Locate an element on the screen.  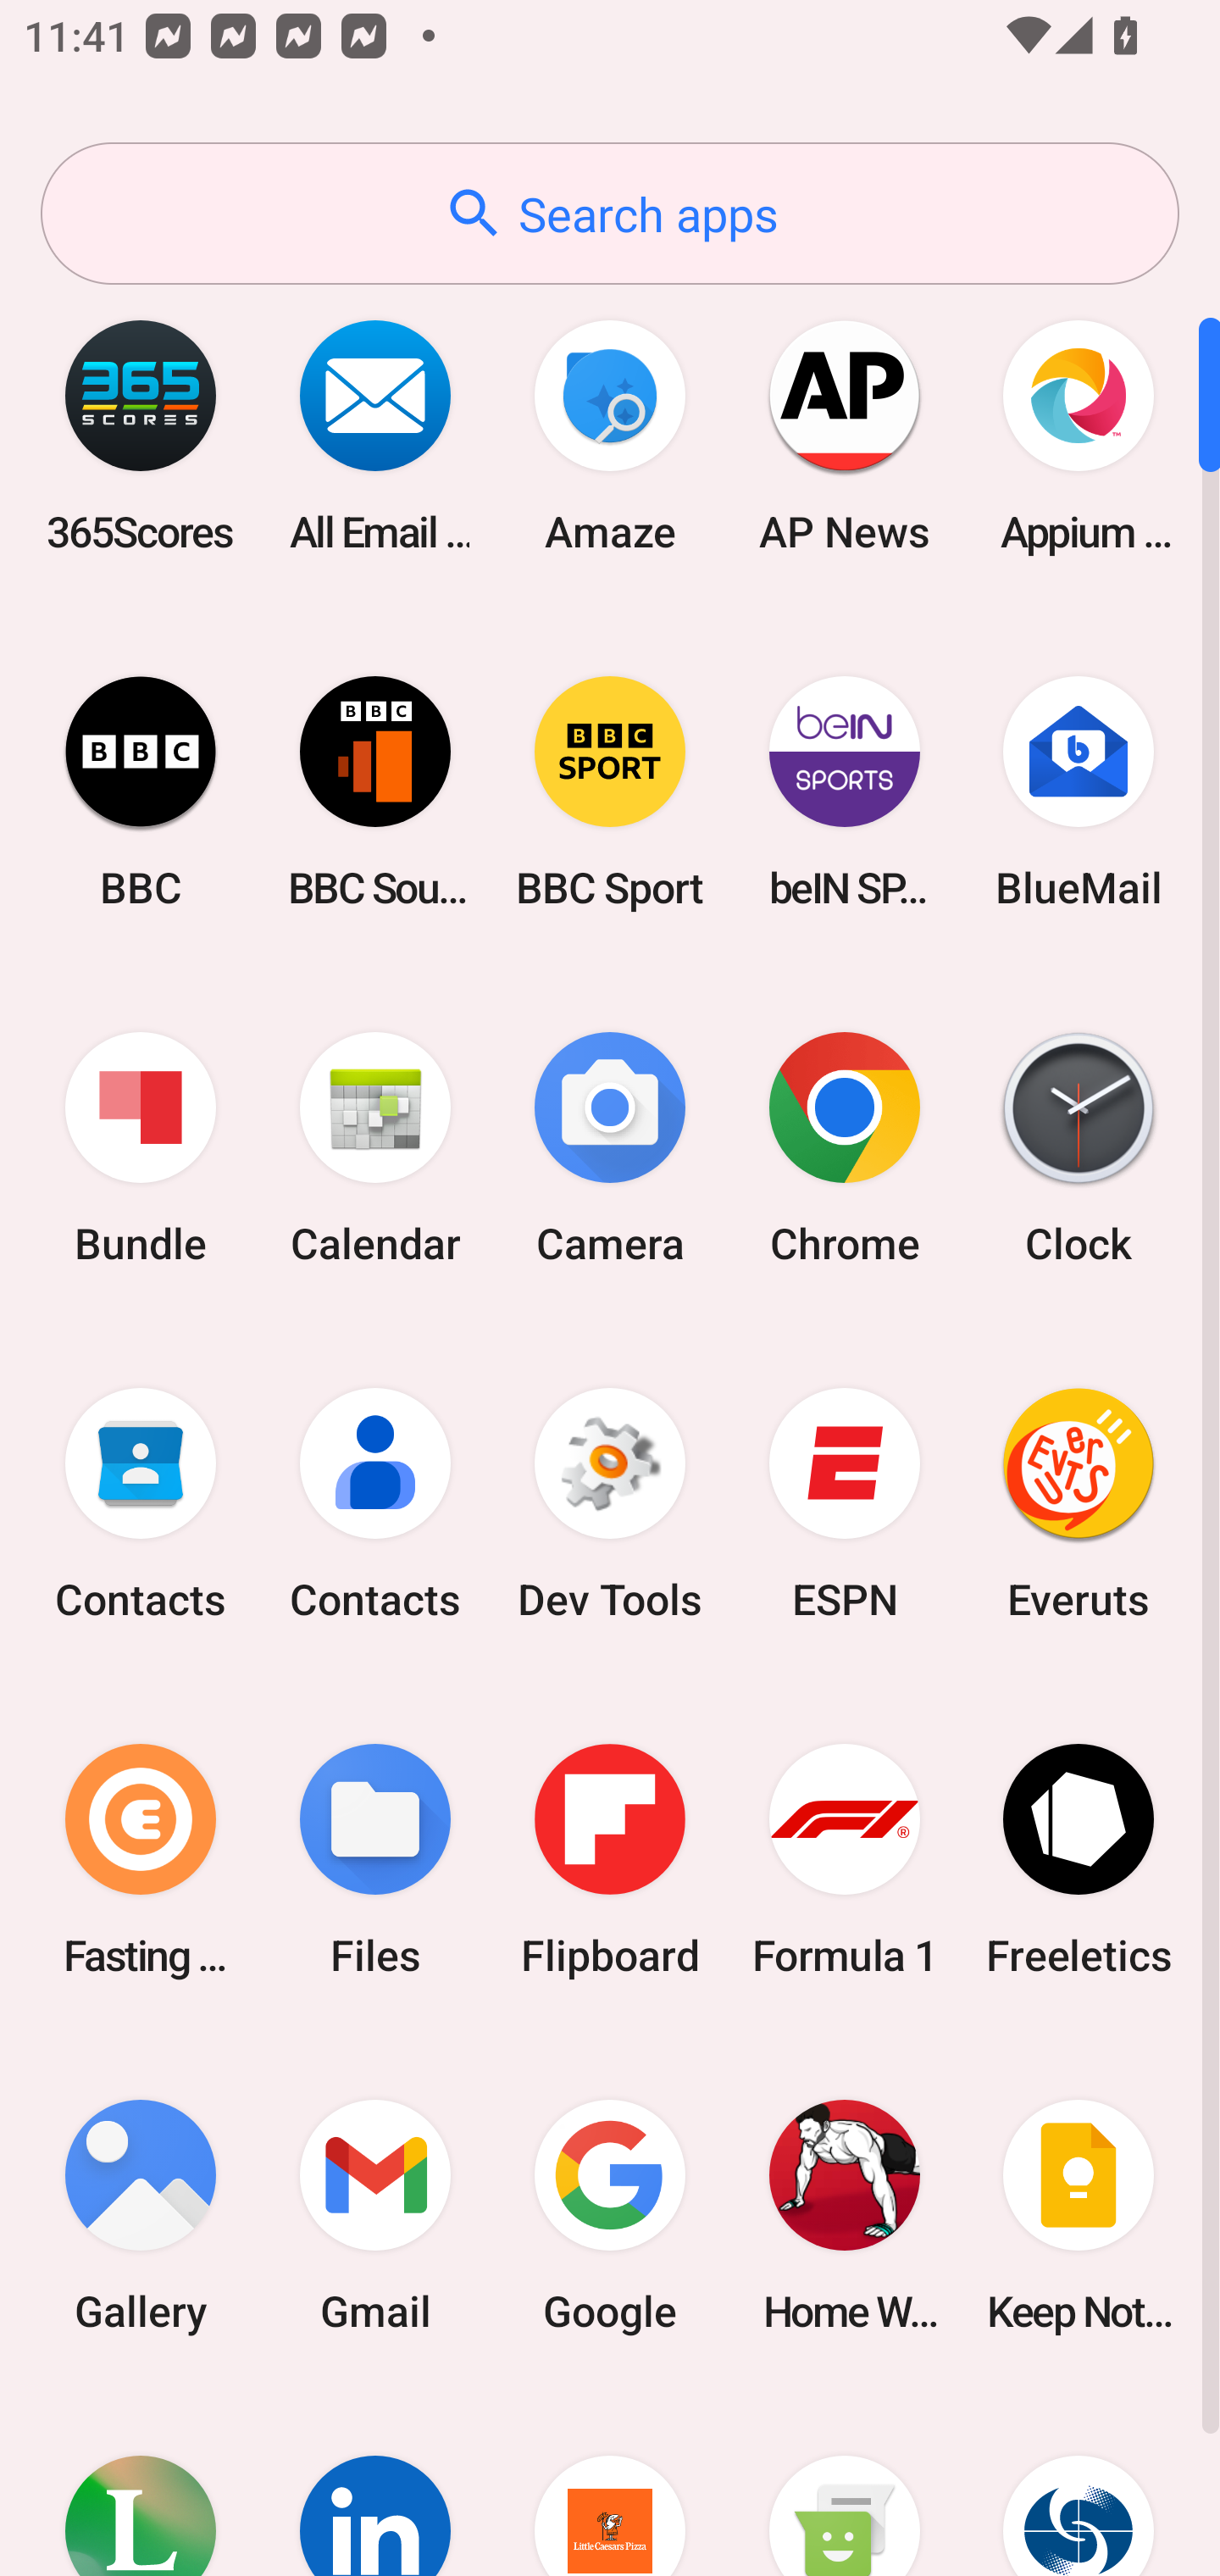
Amaze is located at coordinates (610, 436).